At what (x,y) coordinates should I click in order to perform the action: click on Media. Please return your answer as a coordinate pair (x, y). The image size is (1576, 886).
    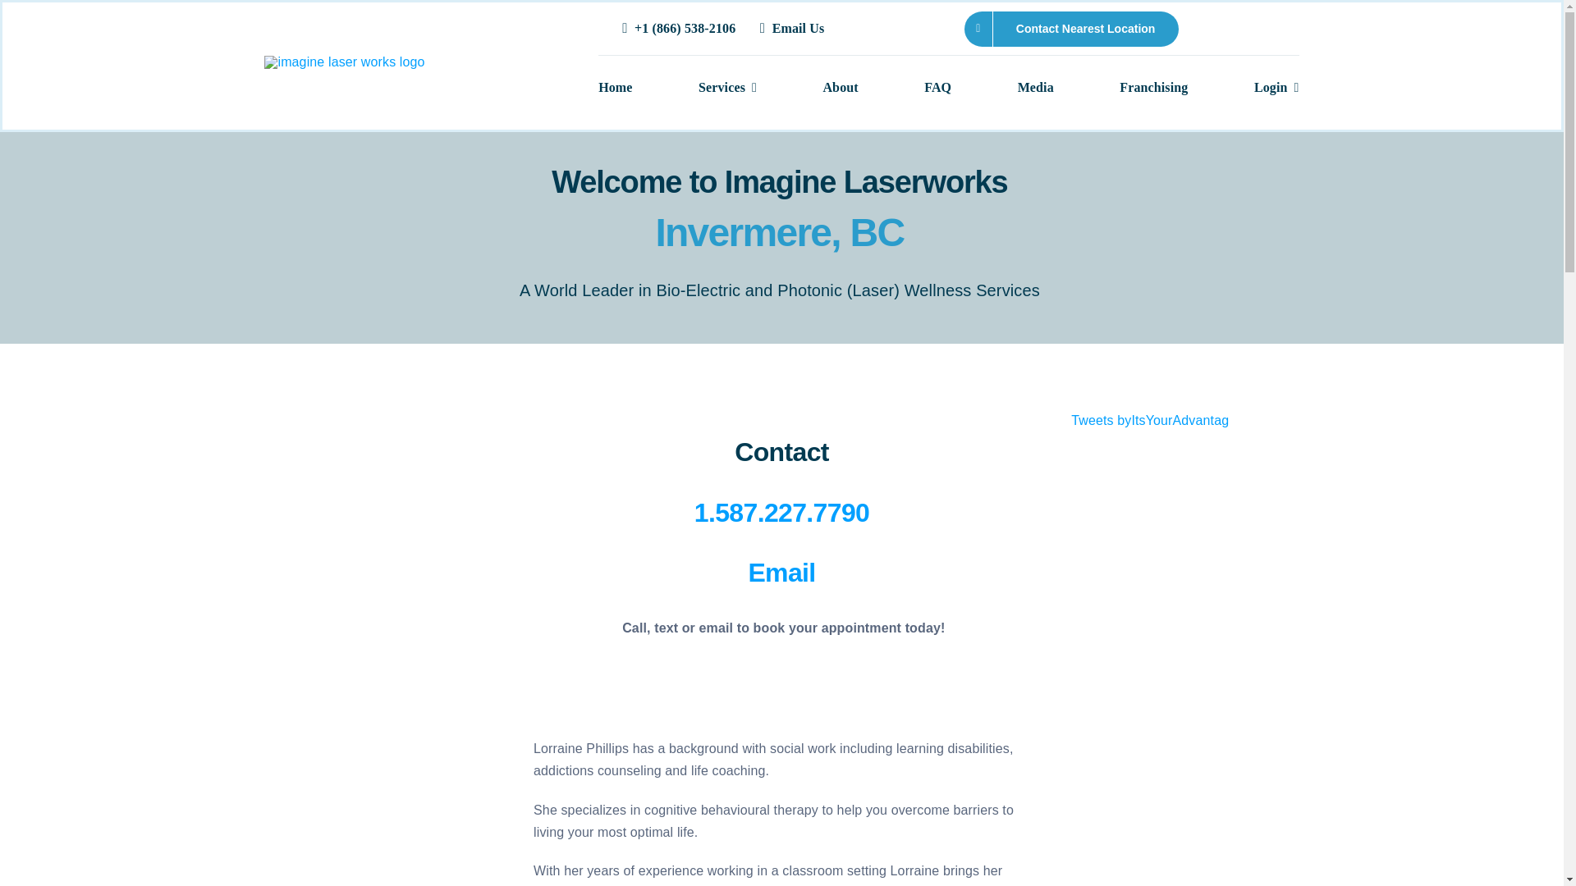
    Looking at the image, I should click on (1036, 89).